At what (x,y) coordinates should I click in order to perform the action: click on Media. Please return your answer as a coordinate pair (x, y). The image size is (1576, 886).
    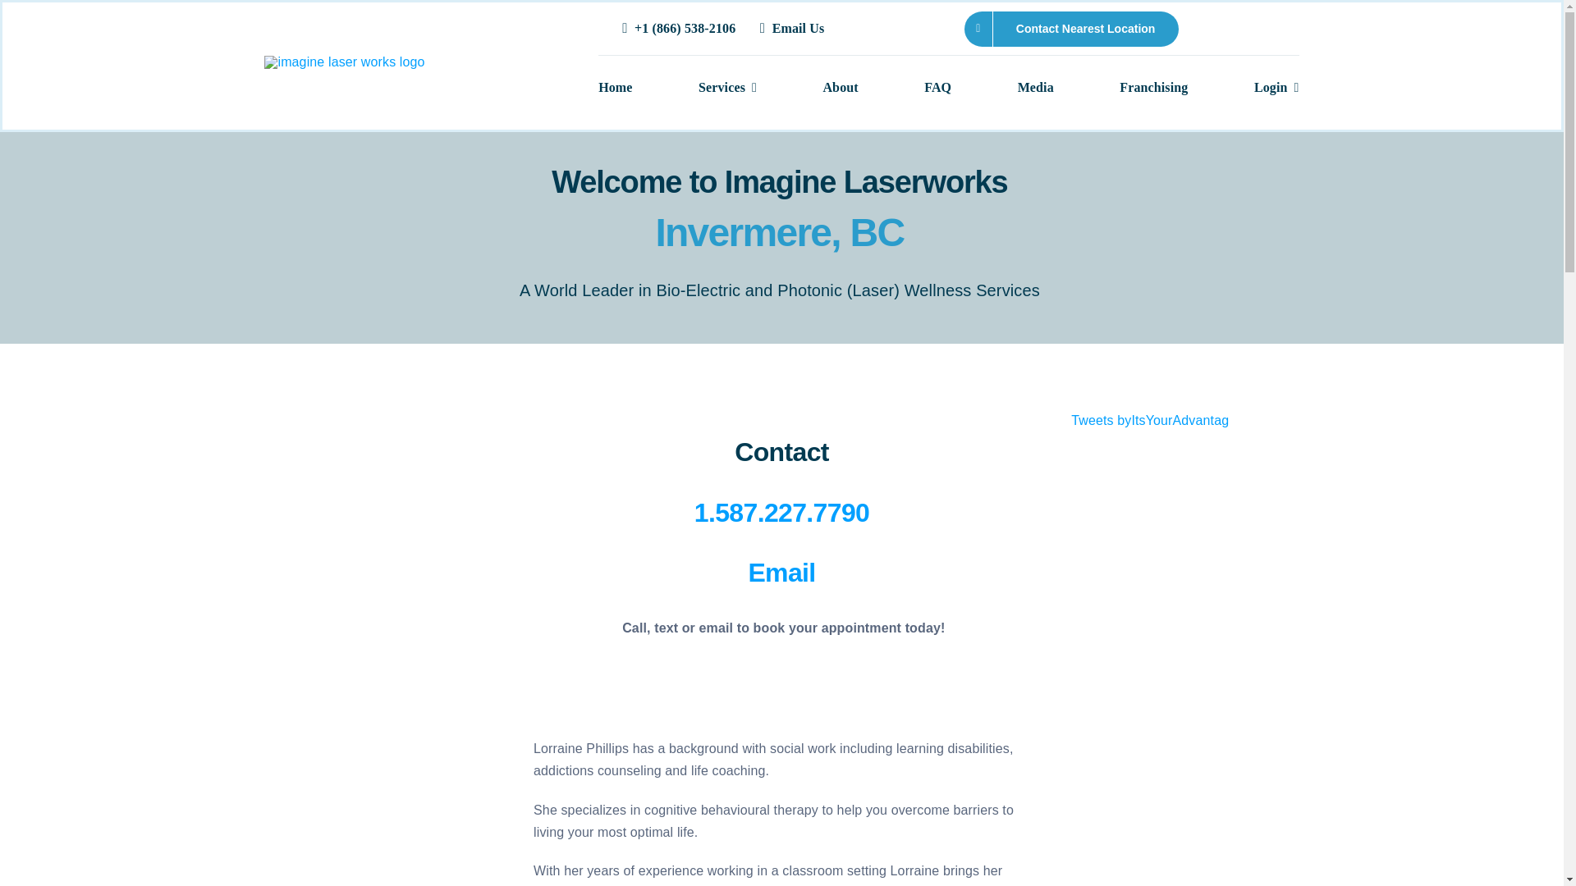
    Looking at the image, I should click on (1036, 89).